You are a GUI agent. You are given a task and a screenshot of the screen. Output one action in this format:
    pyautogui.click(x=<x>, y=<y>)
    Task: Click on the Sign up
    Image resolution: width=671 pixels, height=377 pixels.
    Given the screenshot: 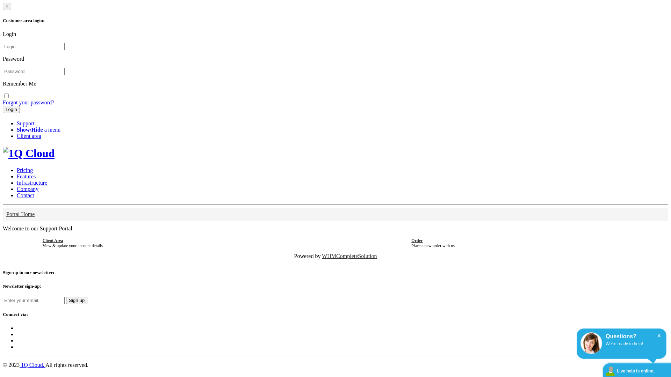 What is the action you would take?
    pyautogui.click(x=77, y=300)
    